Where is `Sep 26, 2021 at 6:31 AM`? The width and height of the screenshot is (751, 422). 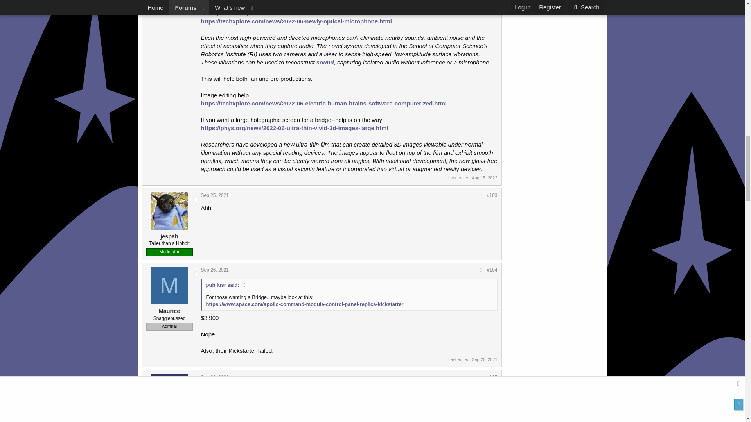
Sep 26, 2021 at 6:31 AM is located at coordinates (215, 377).